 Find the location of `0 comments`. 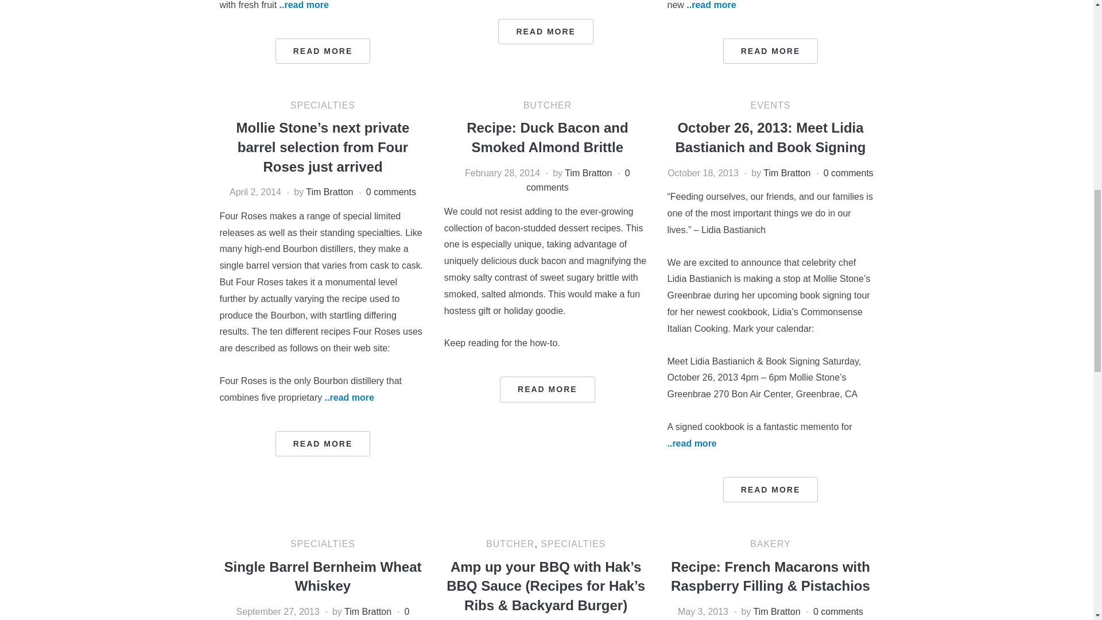

0 comments is located at coordinates (391, 192).